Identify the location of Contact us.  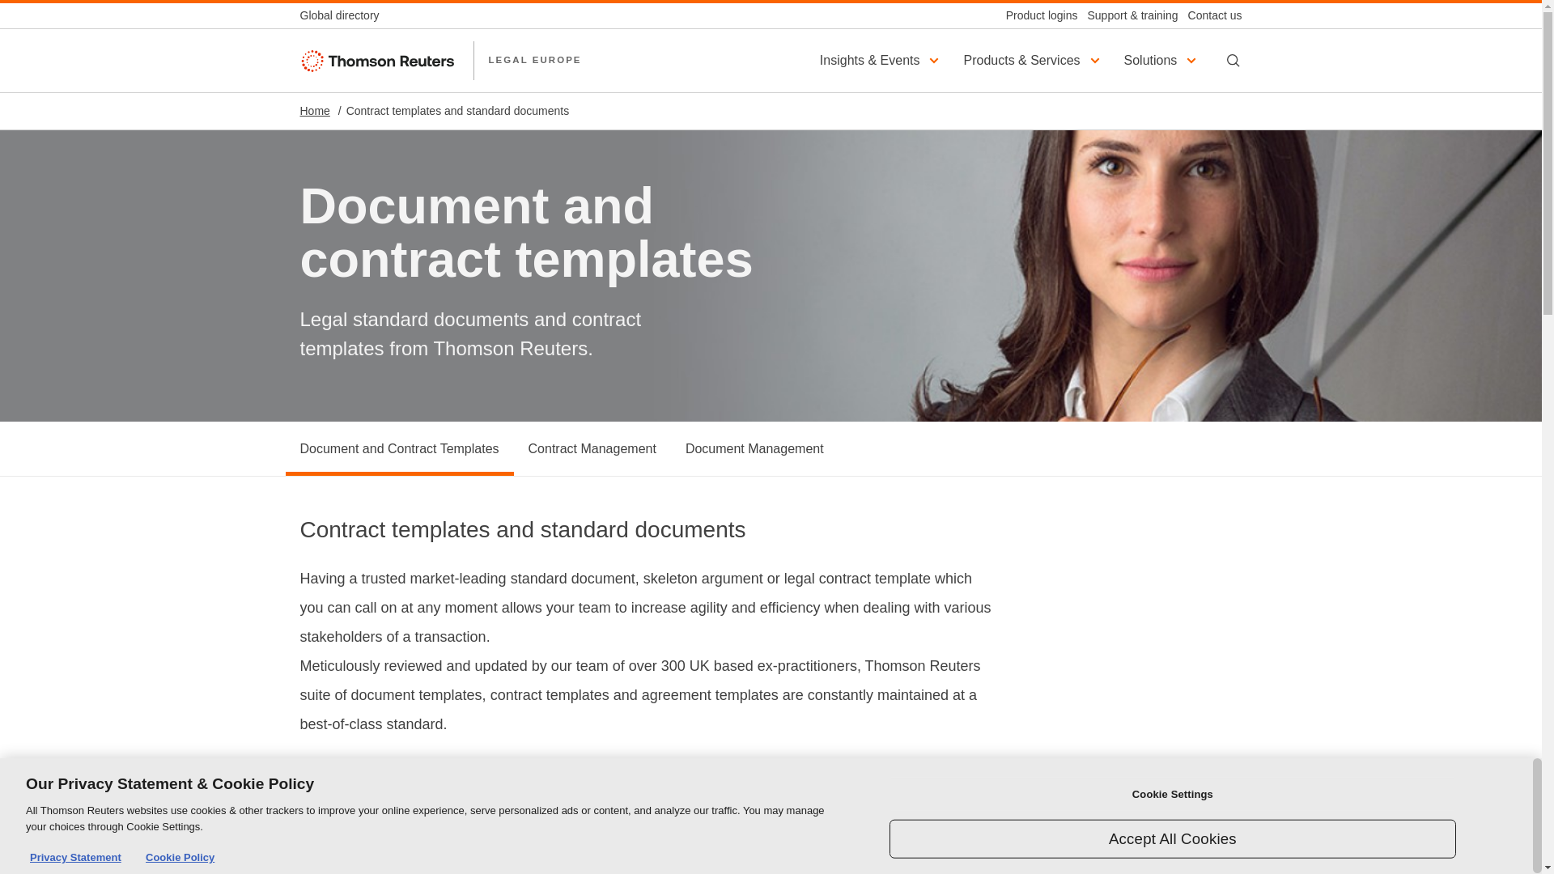
(1209, 15).